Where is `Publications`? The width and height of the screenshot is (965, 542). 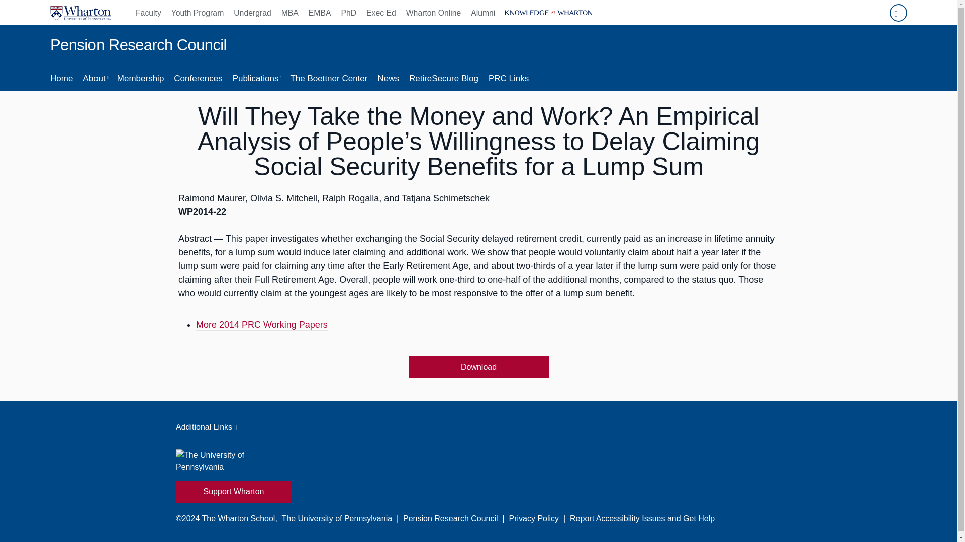 Publications is located at coordinates (256, 78).